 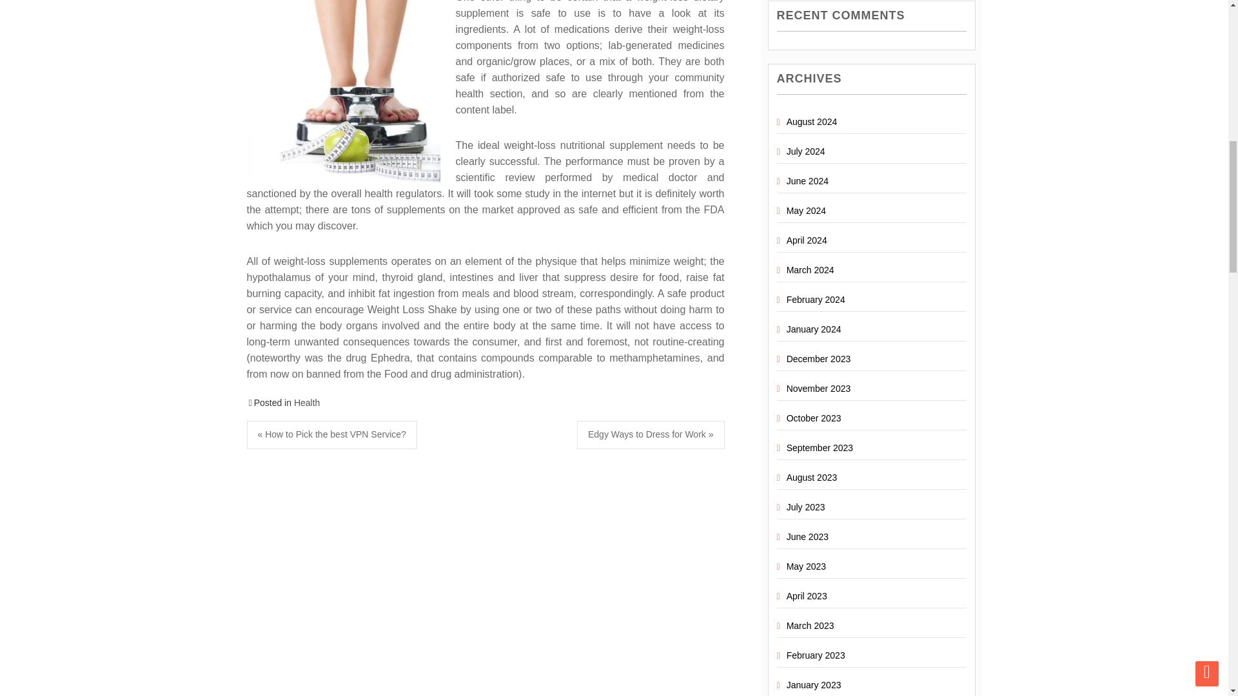 I want to click on February 2024, so click(x=816, y=299).